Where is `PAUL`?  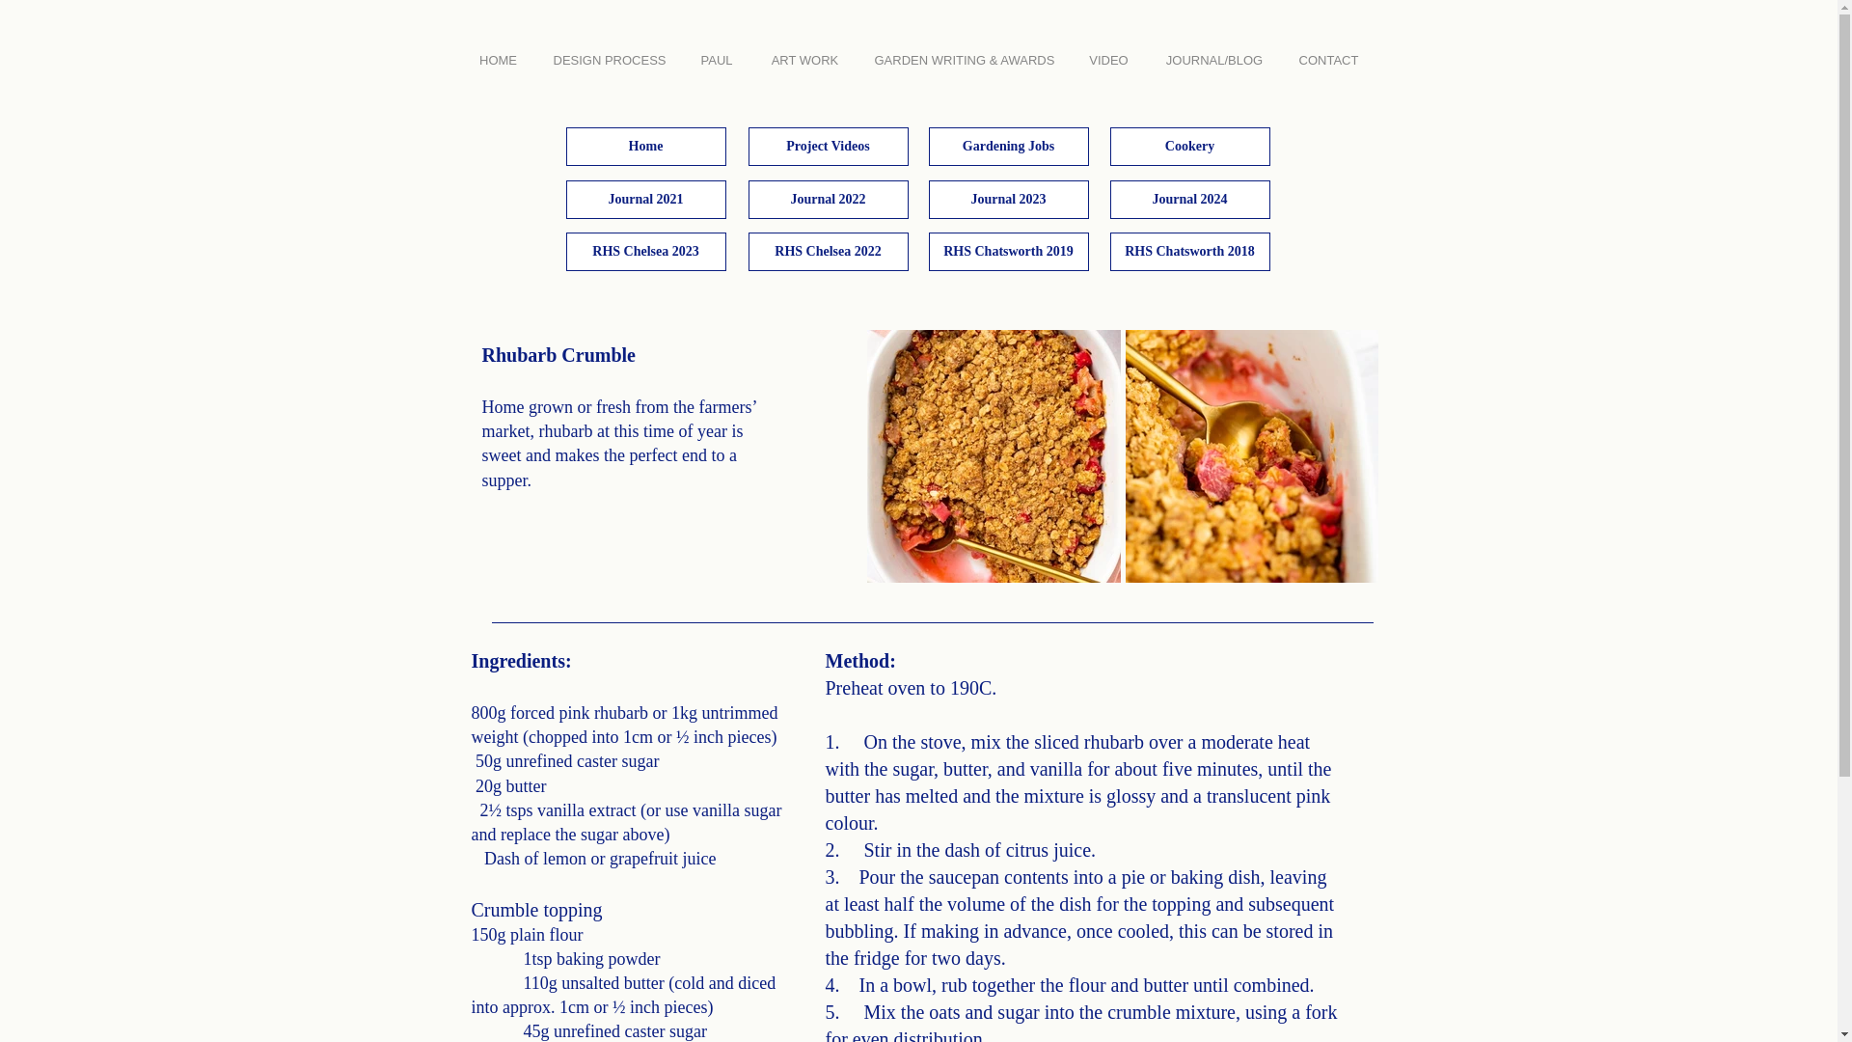
PAUL is located at coordinates (718, 52).